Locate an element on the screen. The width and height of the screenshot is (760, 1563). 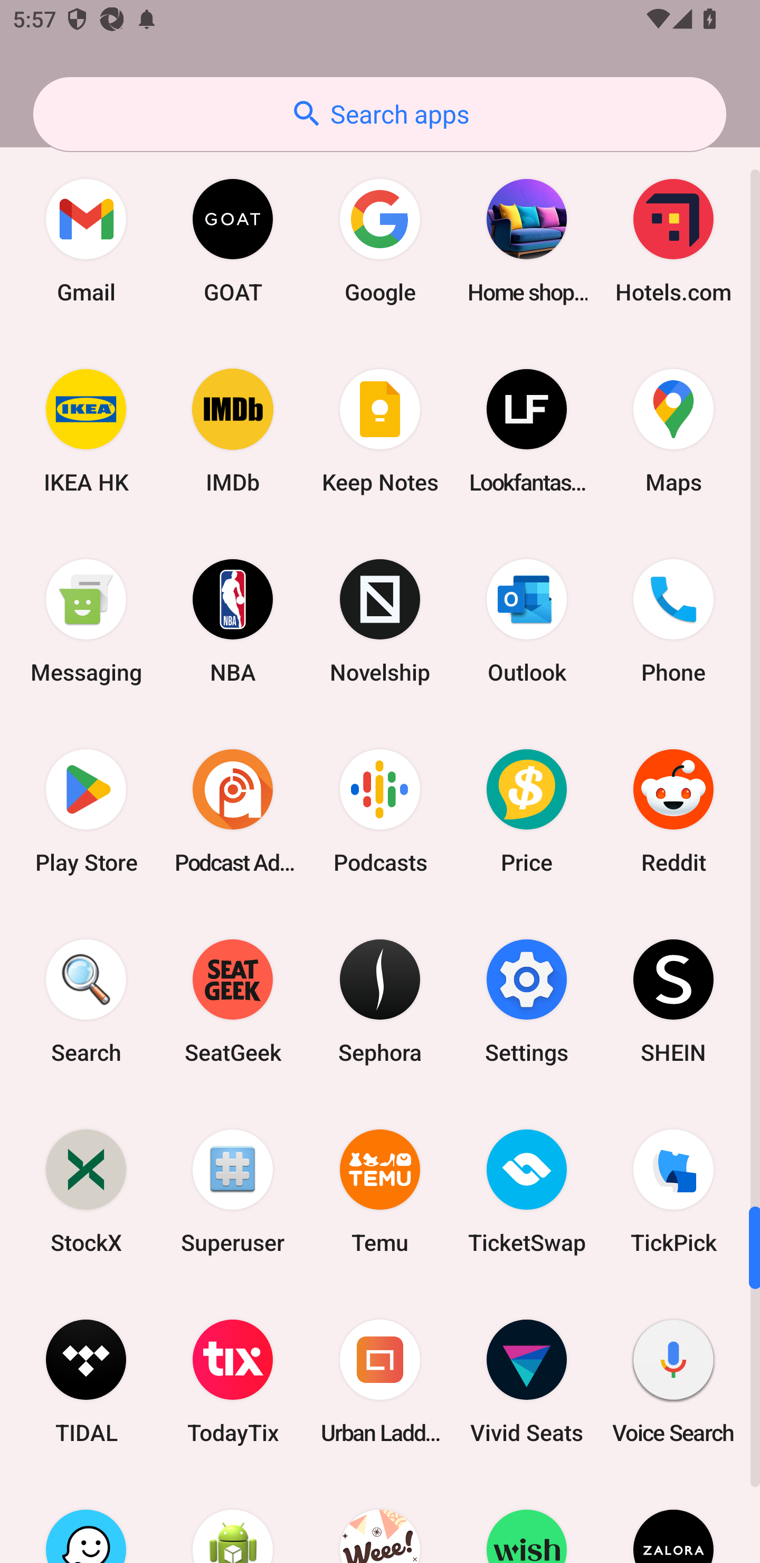
Lookfantastic is located at coordinates (527, 430).